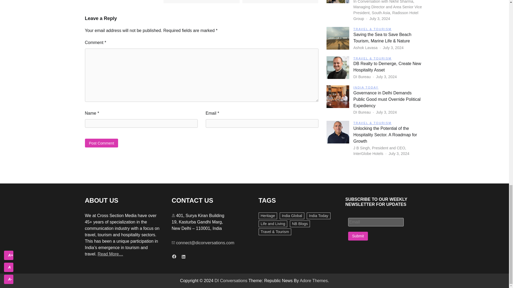  I want to click on Post Comment, so click(102, 143).